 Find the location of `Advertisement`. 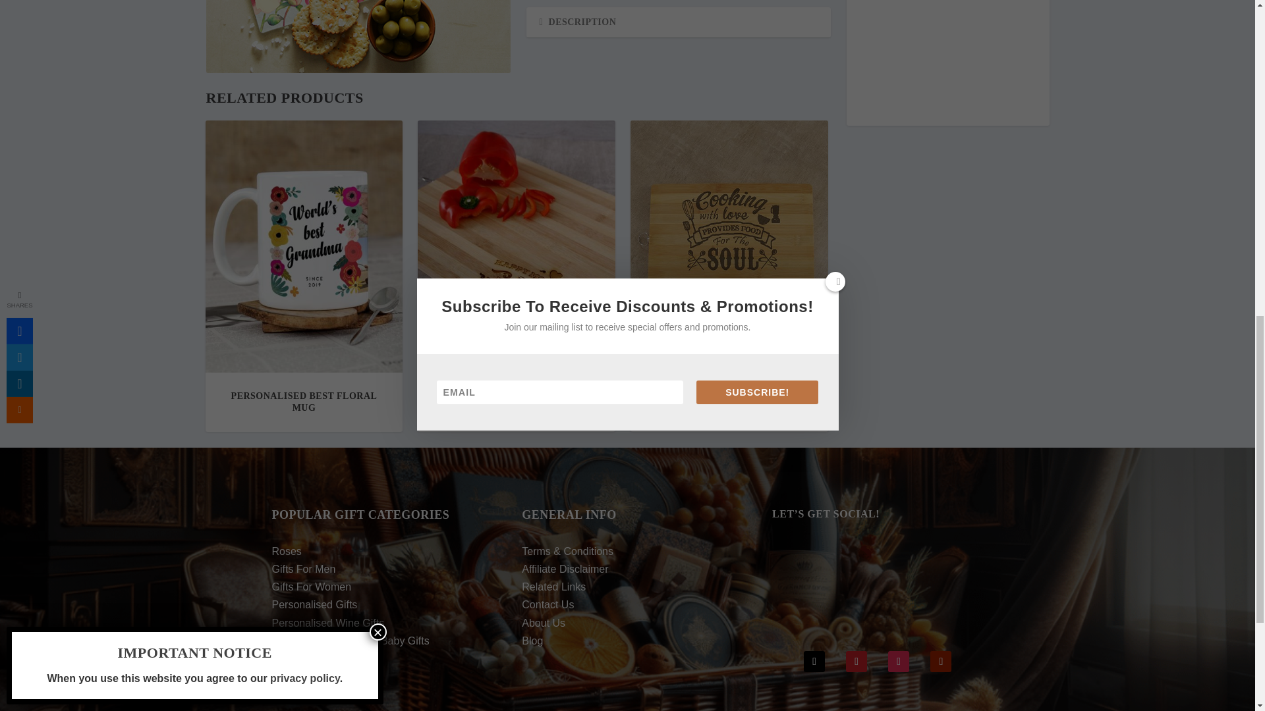

Advertisement is located at coordinates (947, 56).